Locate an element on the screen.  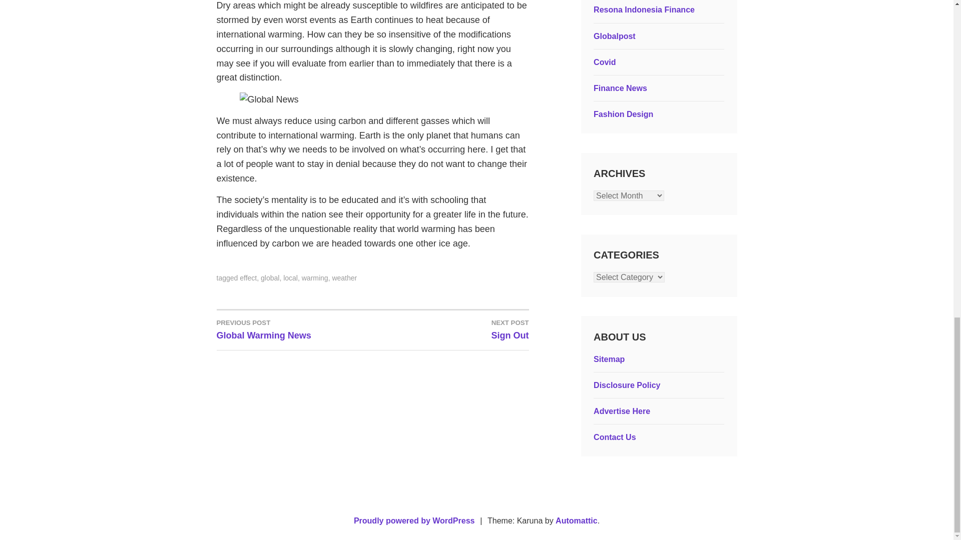
local is located at coordinates (294, 329).